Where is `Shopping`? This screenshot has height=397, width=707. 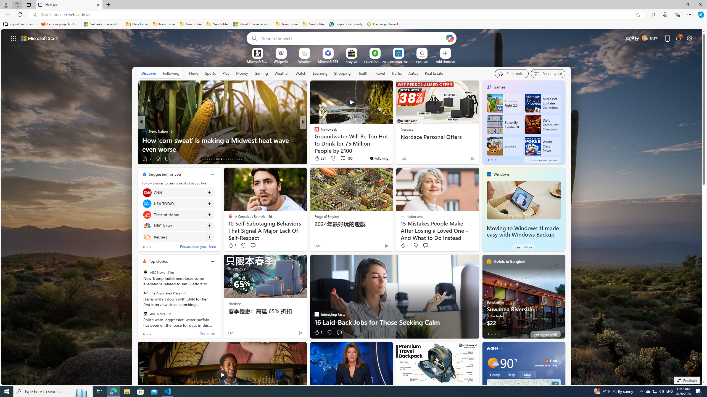
Shopping is located at coordinates (342, 73).